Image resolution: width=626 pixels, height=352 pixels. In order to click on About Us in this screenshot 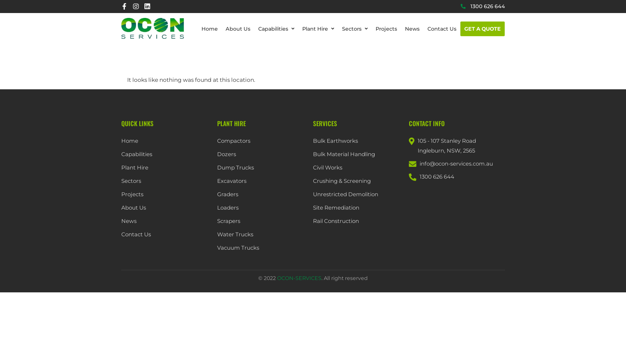, I will do `click(238, 29)`.